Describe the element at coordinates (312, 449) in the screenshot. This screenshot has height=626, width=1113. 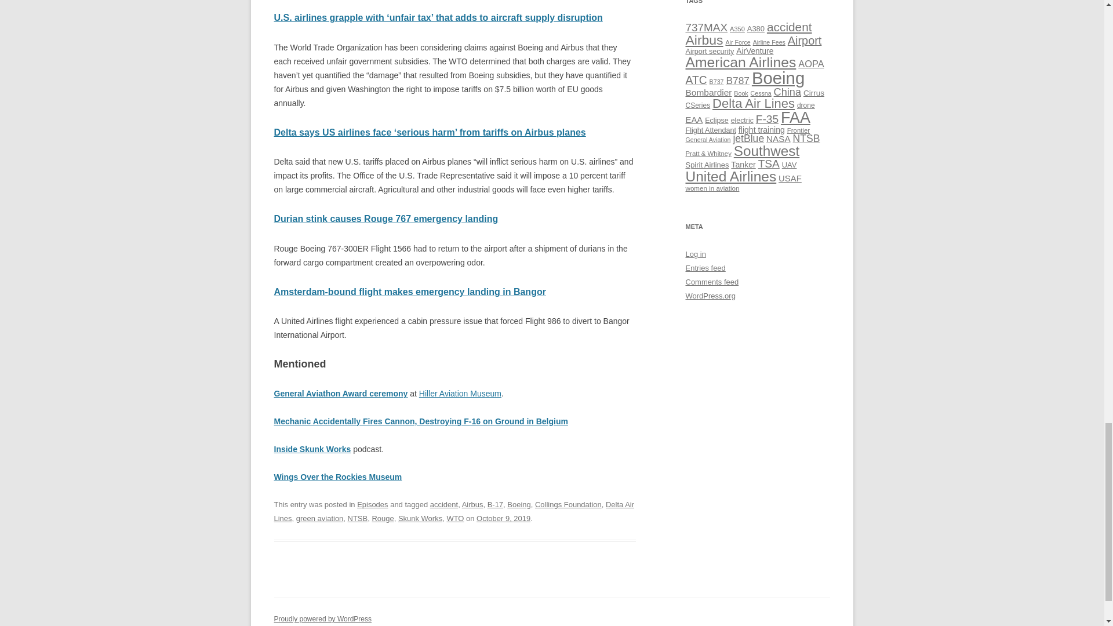
I see `Inside Skunk Works` at that location.